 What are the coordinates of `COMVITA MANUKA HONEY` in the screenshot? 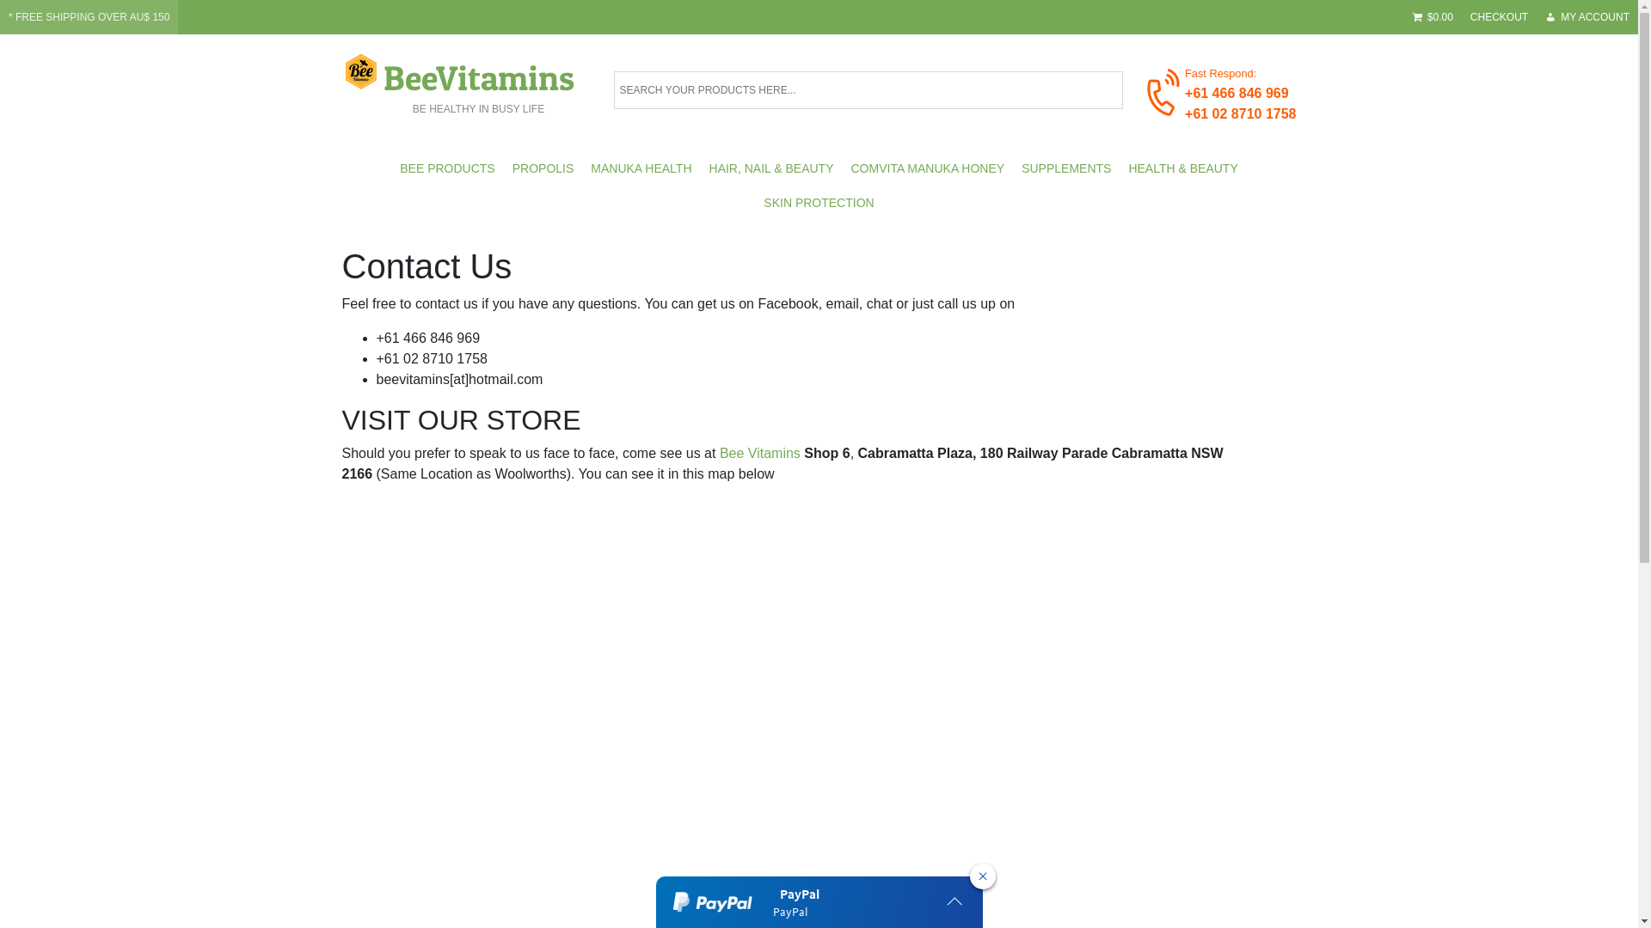 It's located at (928, 168).